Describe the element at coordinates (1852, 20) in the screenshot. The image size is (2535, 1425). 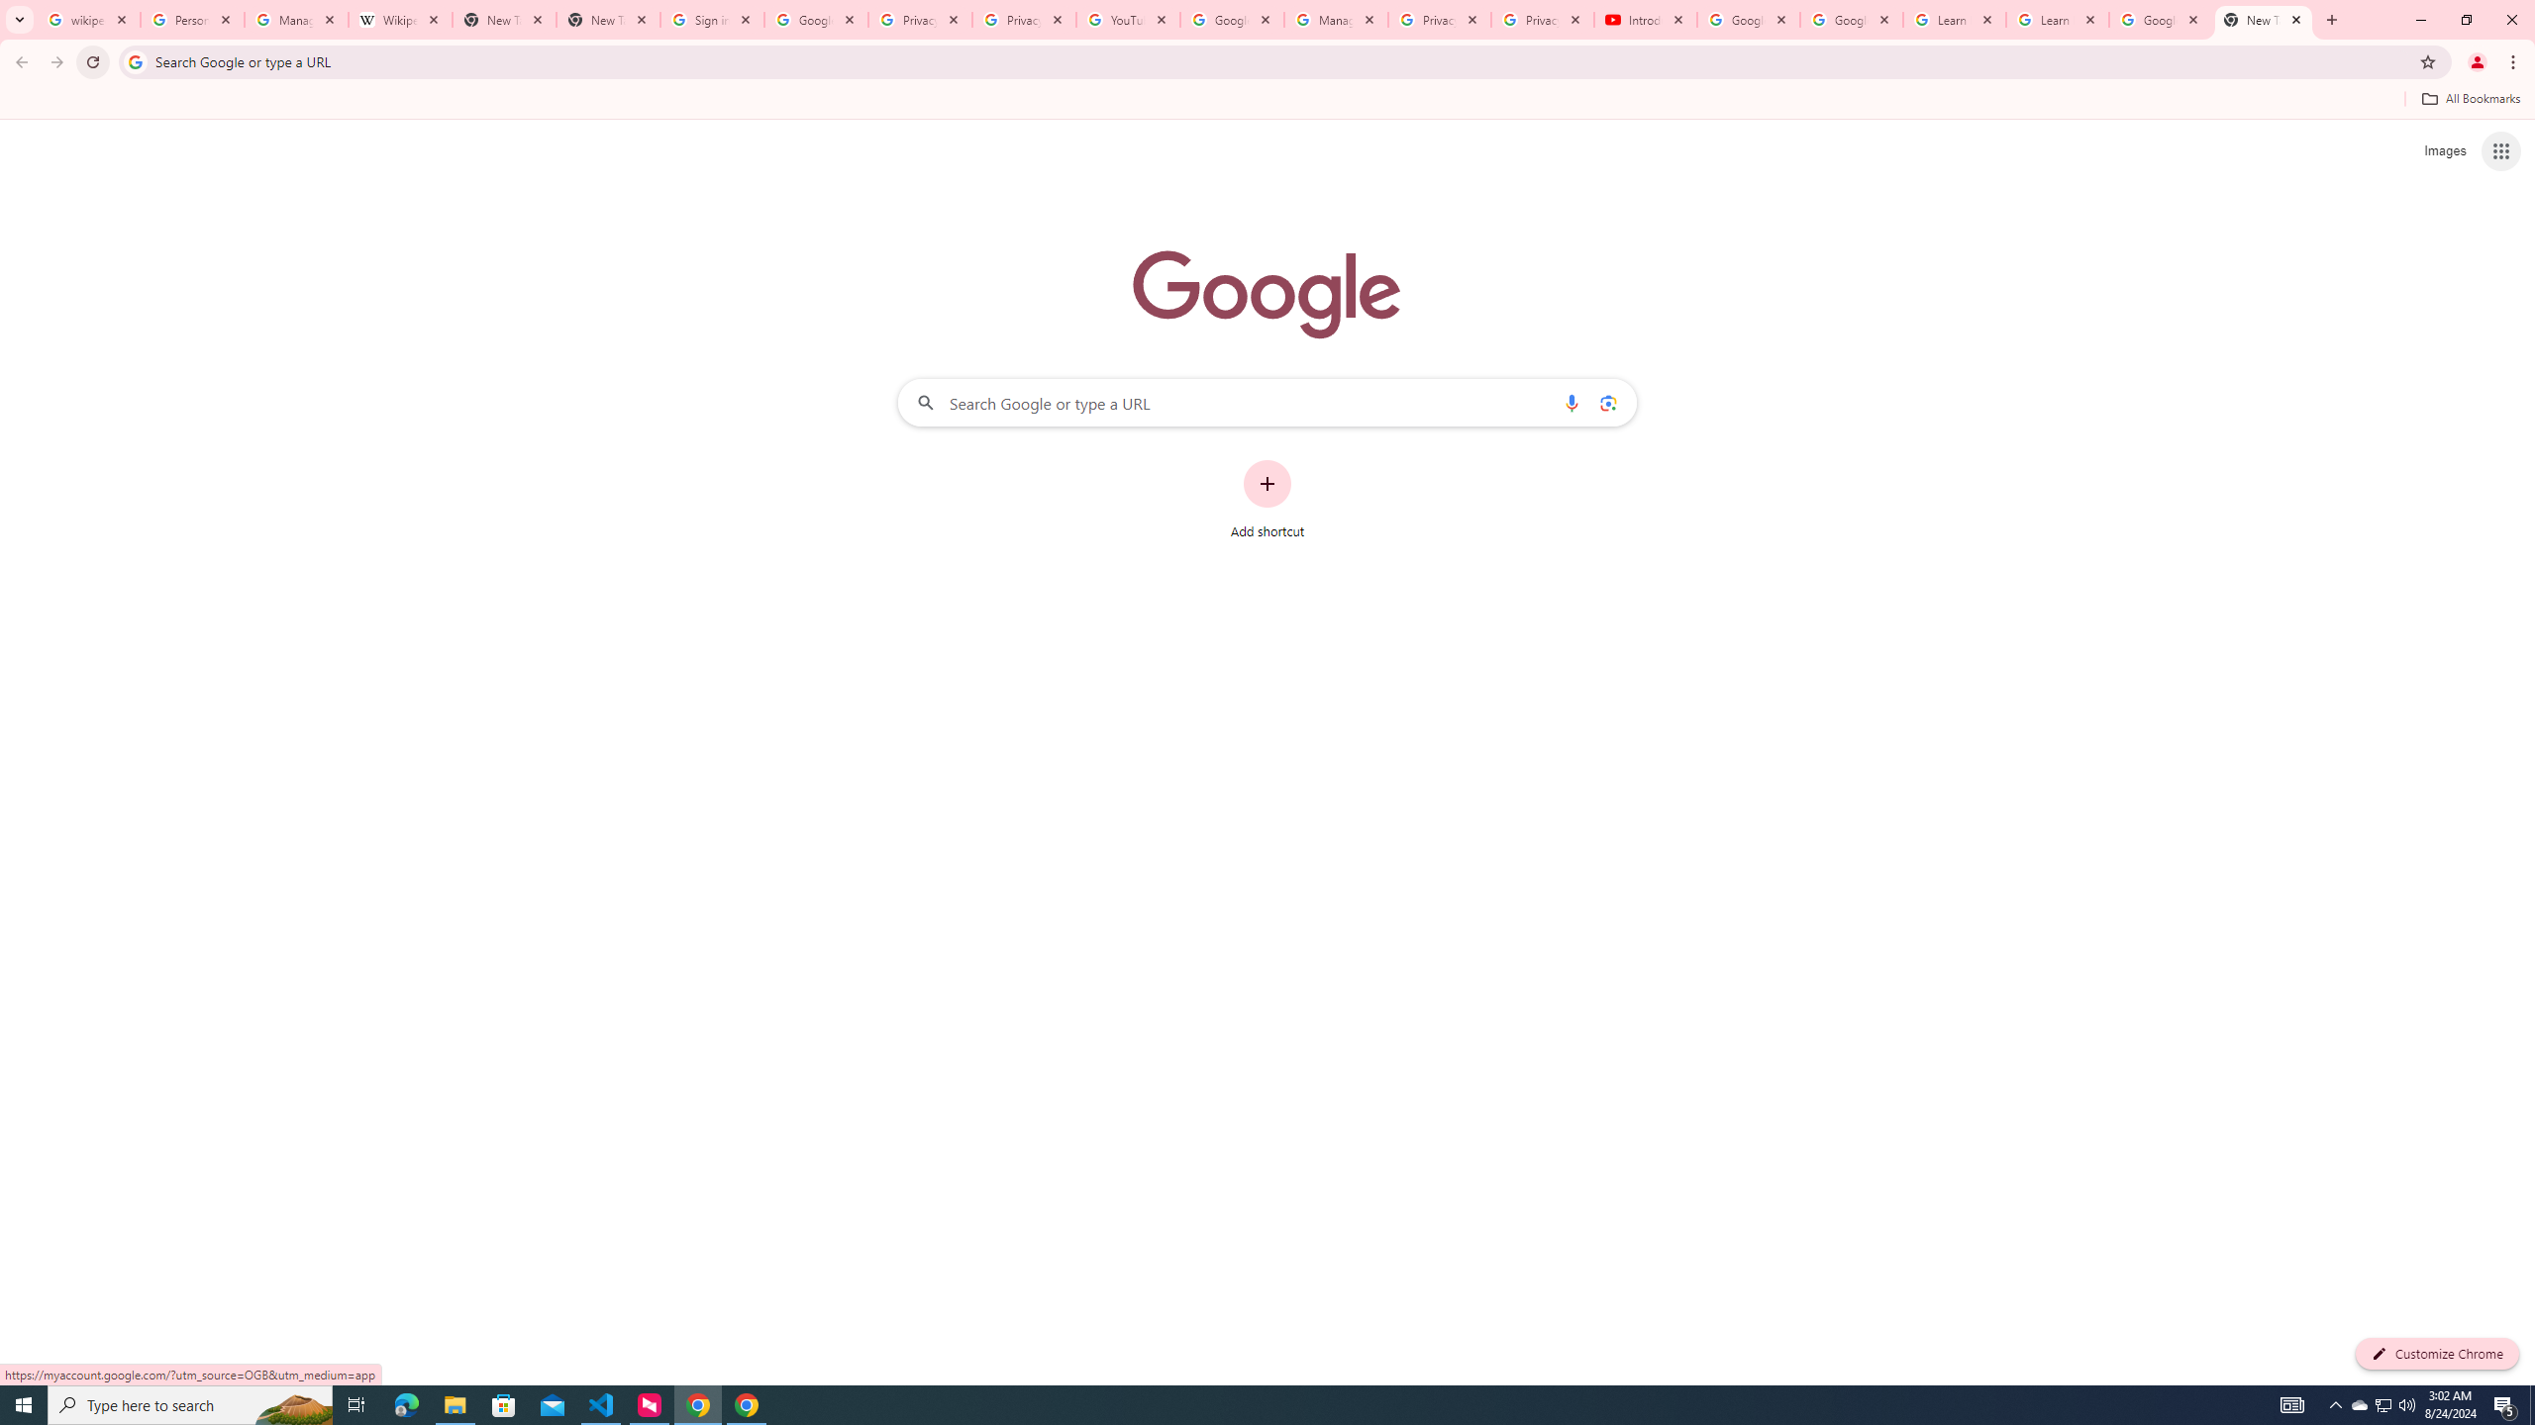
I see `Google Account Help` at that location.